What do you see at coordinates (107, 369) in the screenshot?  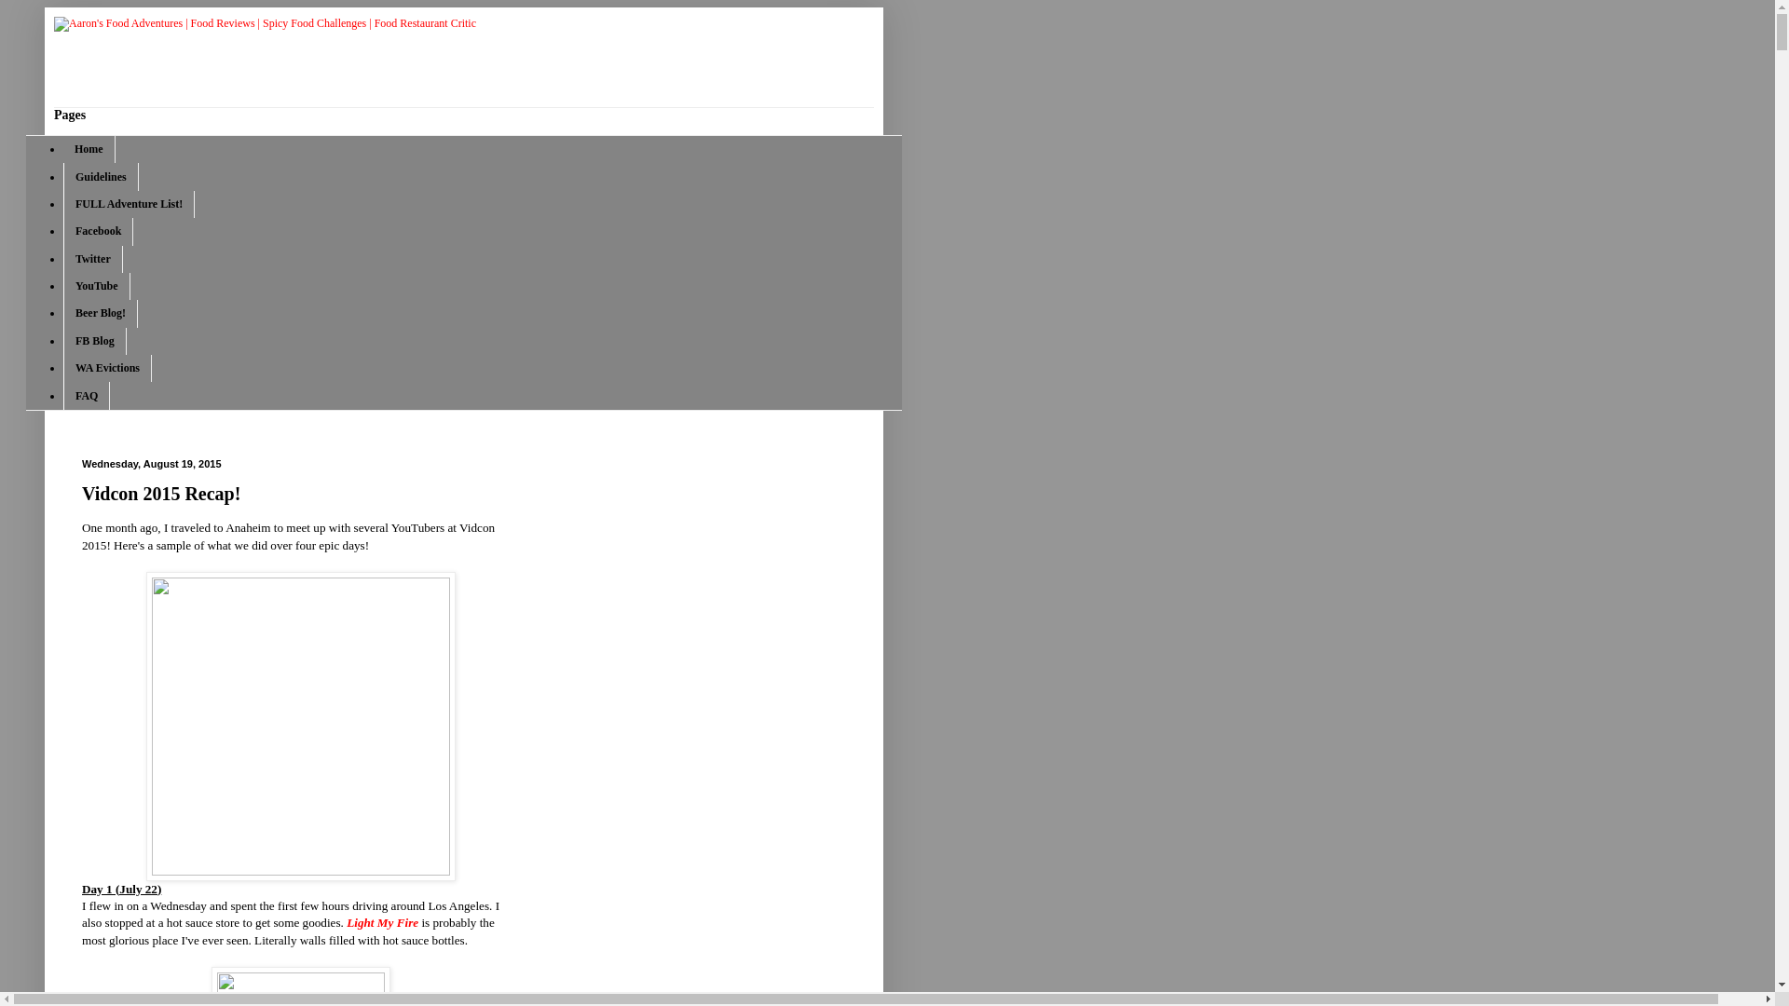 I see `WA Evictions` at bounding box center [107, 369].